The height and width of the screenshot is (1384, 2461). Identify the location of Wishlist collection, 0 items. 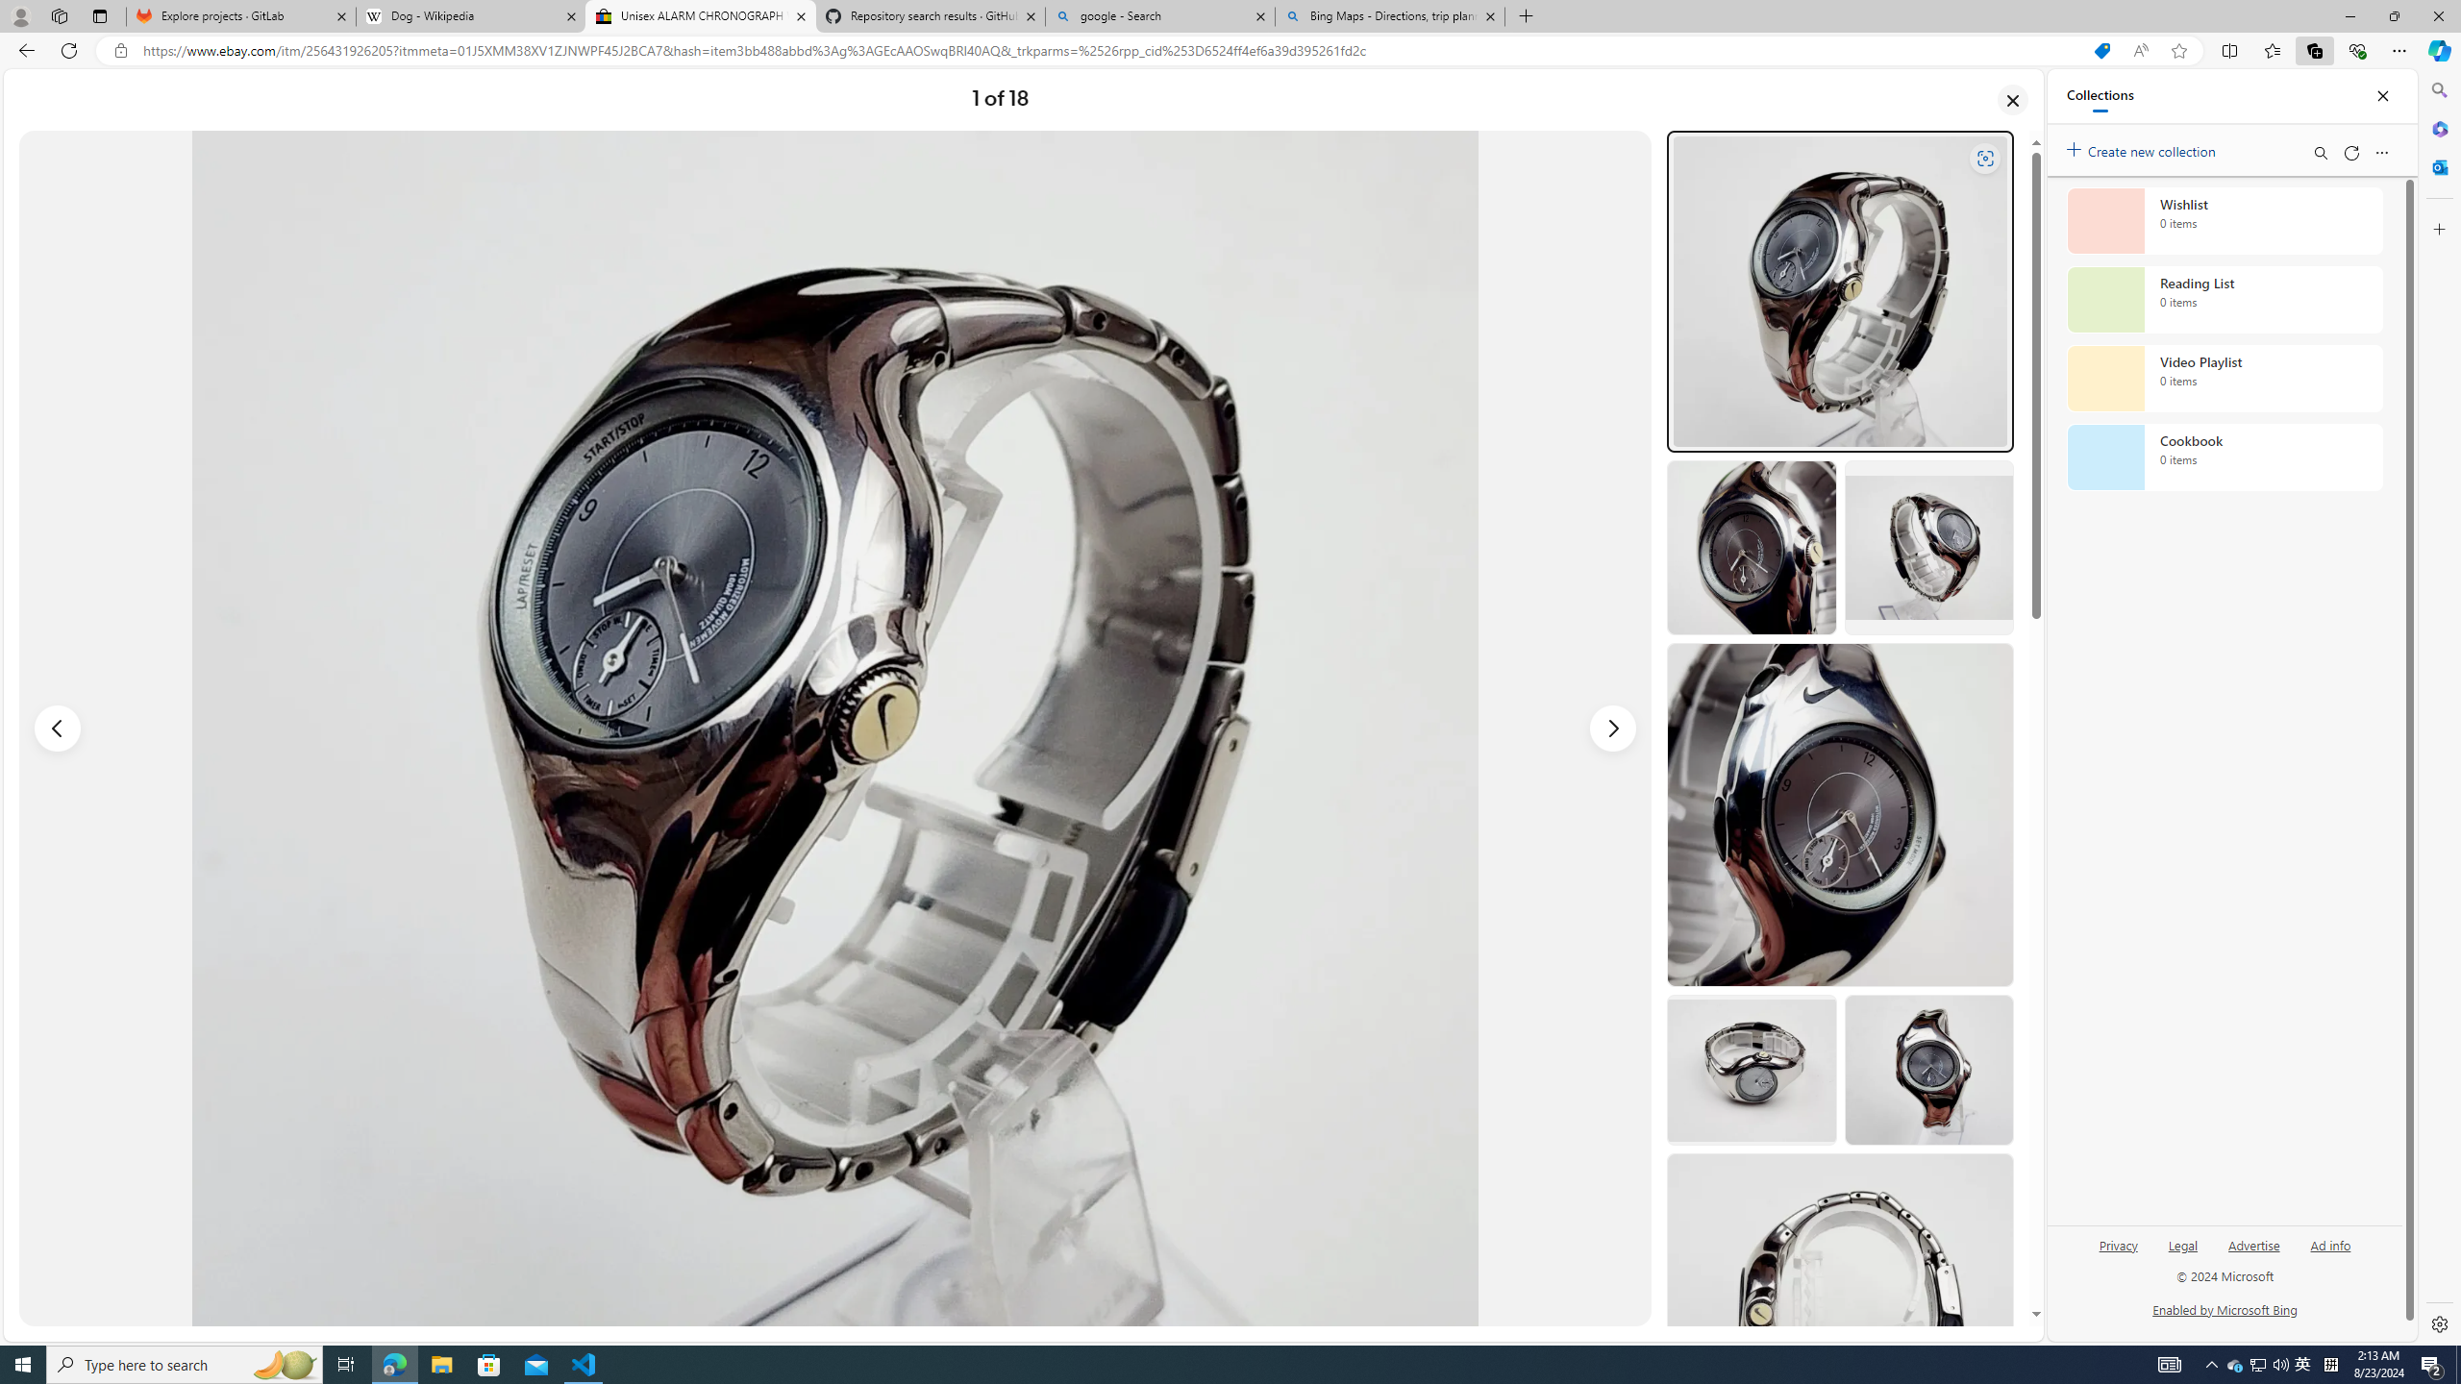
(2225, 220).